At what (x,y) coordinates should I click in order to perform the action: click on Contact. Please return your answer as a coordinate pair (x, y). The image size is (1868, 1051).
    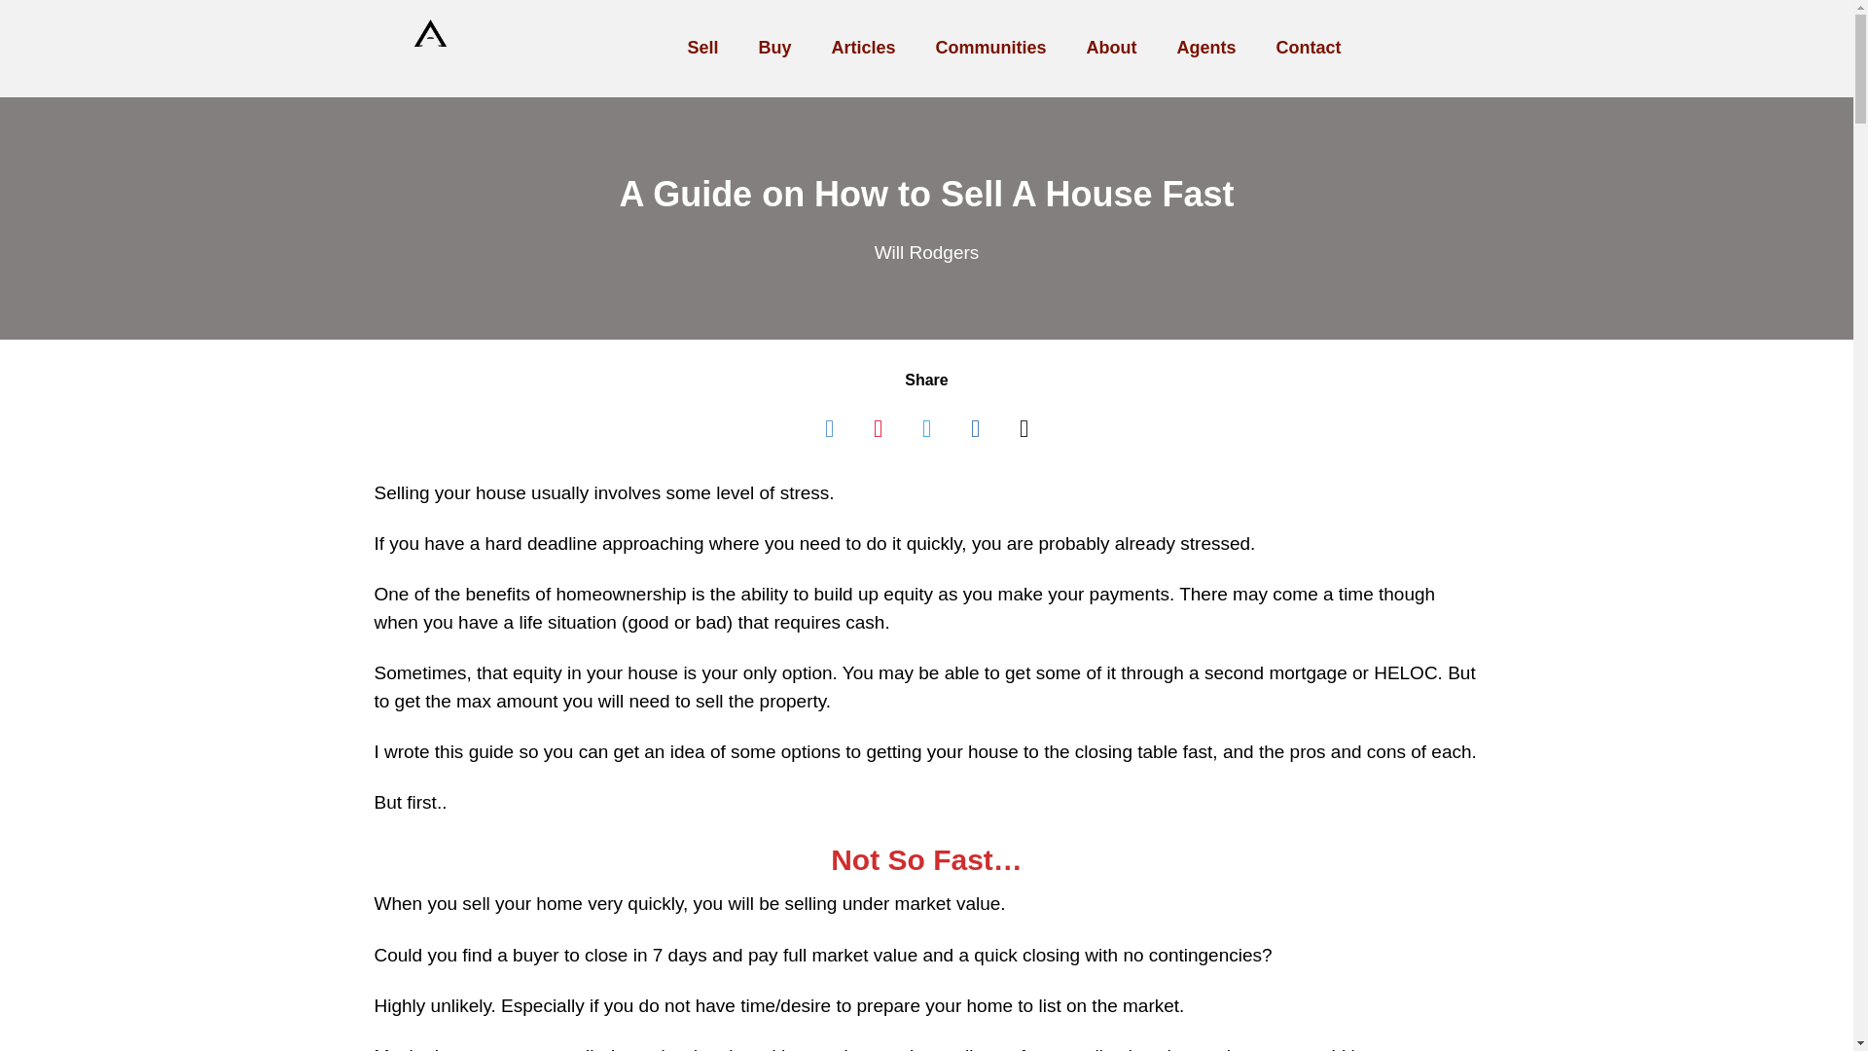
    Looking at the image, I should click on (1310, 47).